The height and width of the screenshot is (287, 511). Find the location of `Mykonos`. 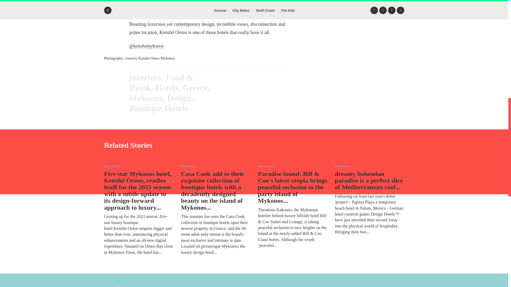

Mykonos is located at coordinates (146, 98).